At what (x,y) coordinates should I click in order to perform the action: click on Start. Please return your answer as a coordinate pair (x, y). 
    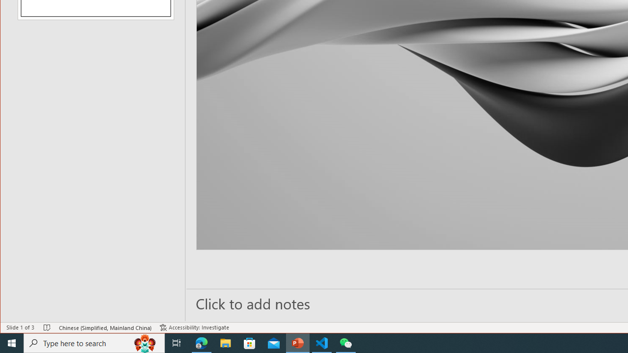
    Looking at the image, I should click on (12, 343).